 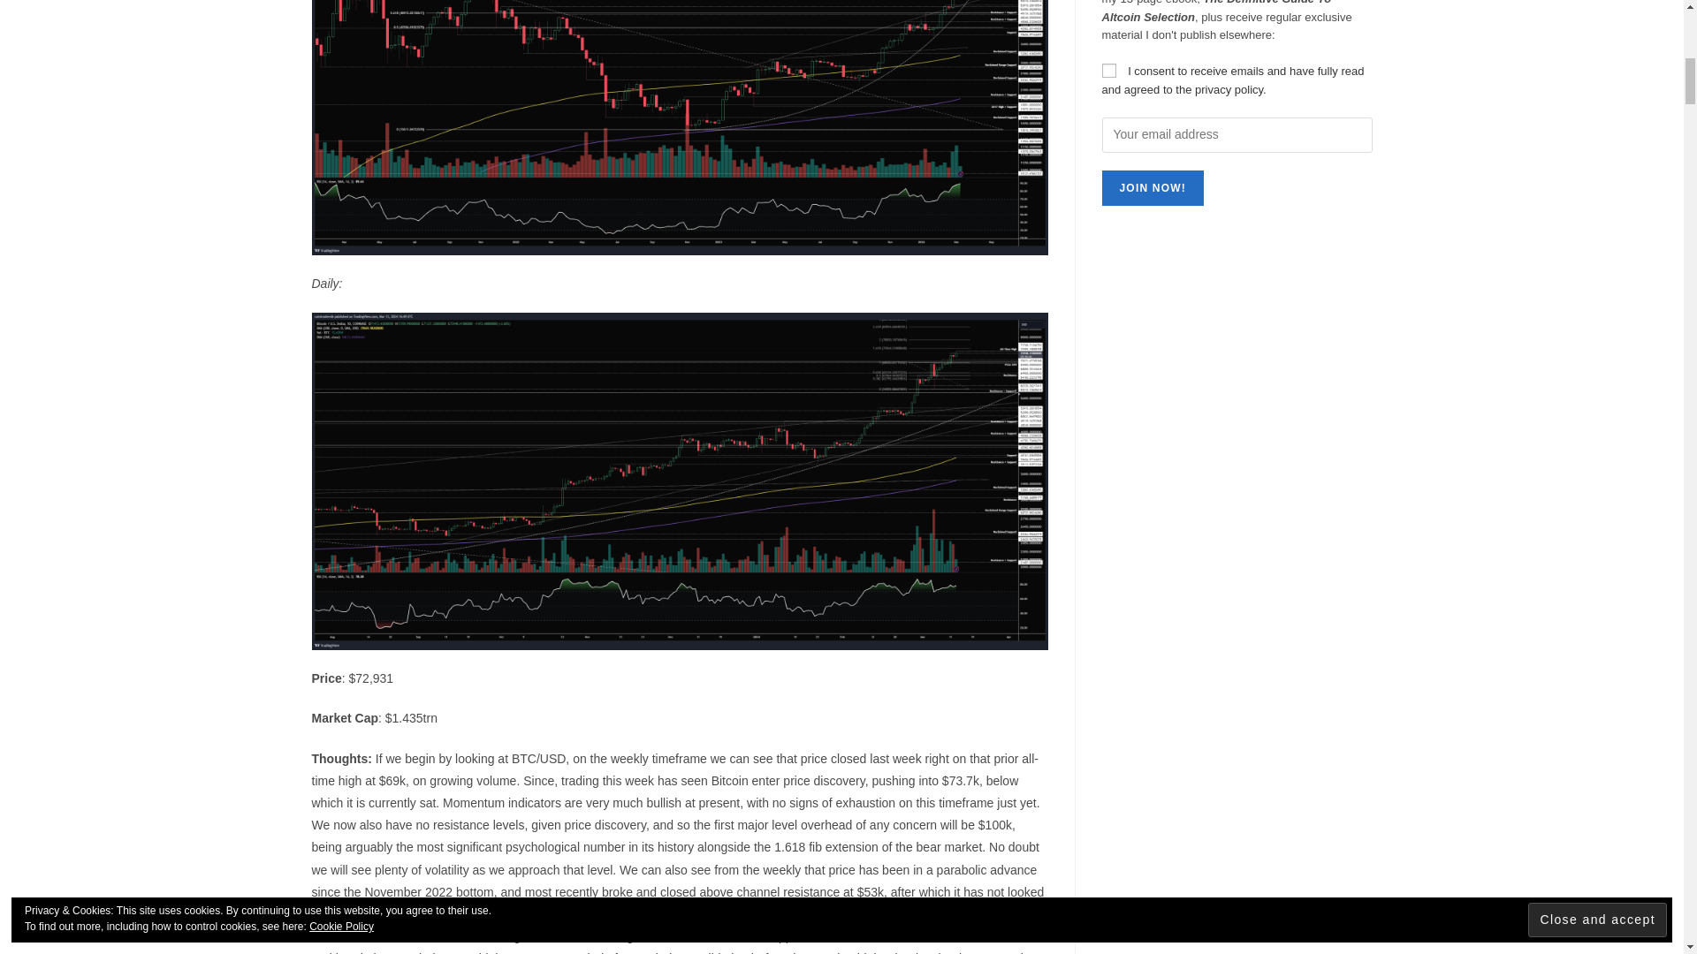 I want to click on 1, so click(x=1108, y=71).